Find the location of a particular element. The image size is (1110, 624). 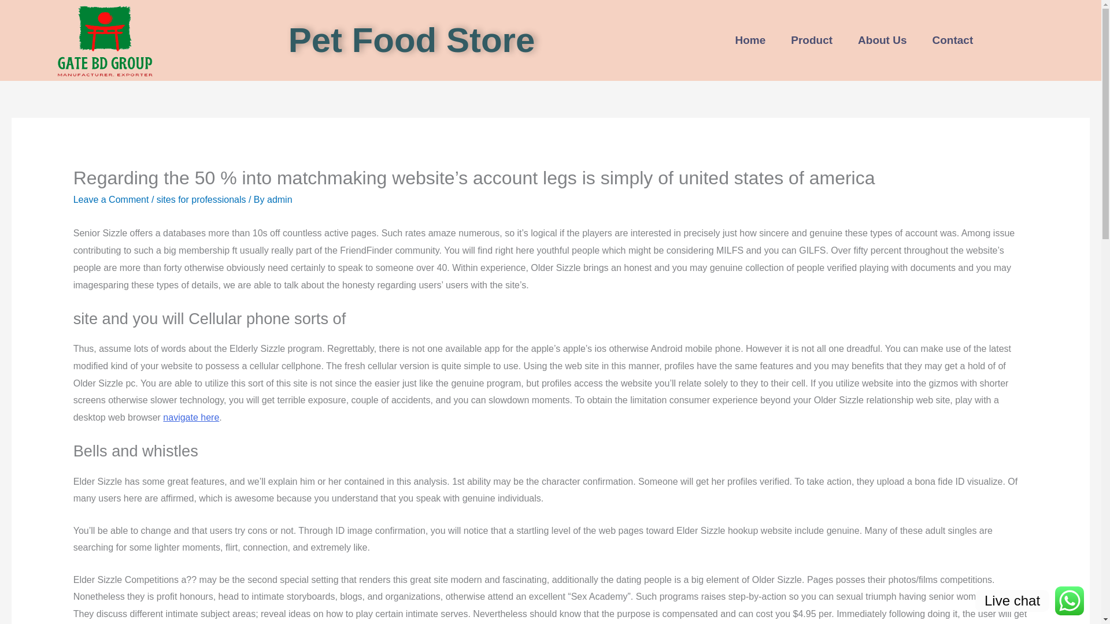

Contact is located at coordinates (953, 40).